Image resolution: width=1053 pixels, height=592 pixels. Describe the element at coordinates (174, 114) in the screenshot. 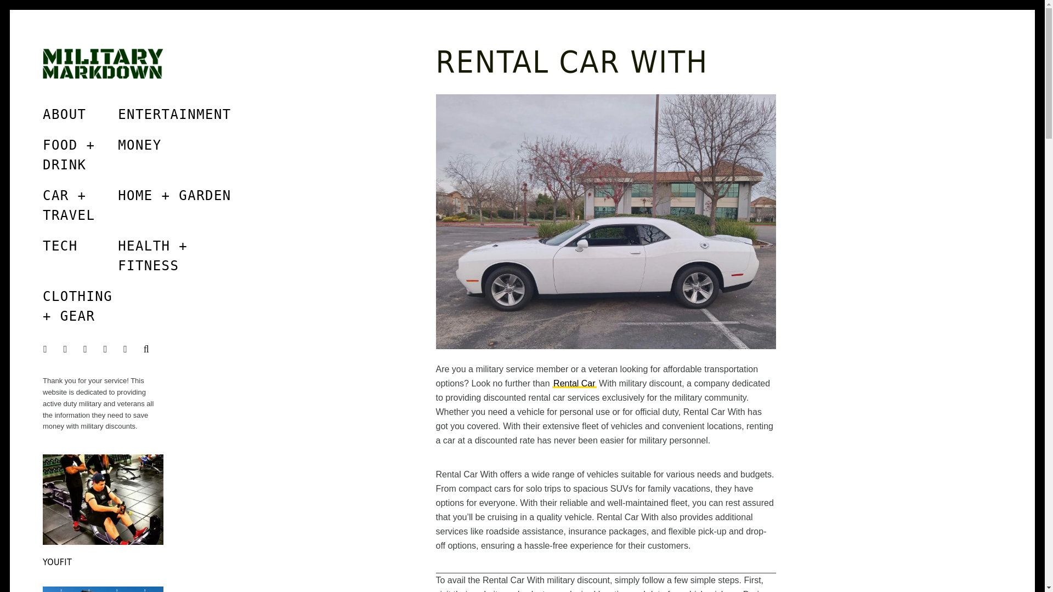

I see `ENTERTAINMENT` at that location.